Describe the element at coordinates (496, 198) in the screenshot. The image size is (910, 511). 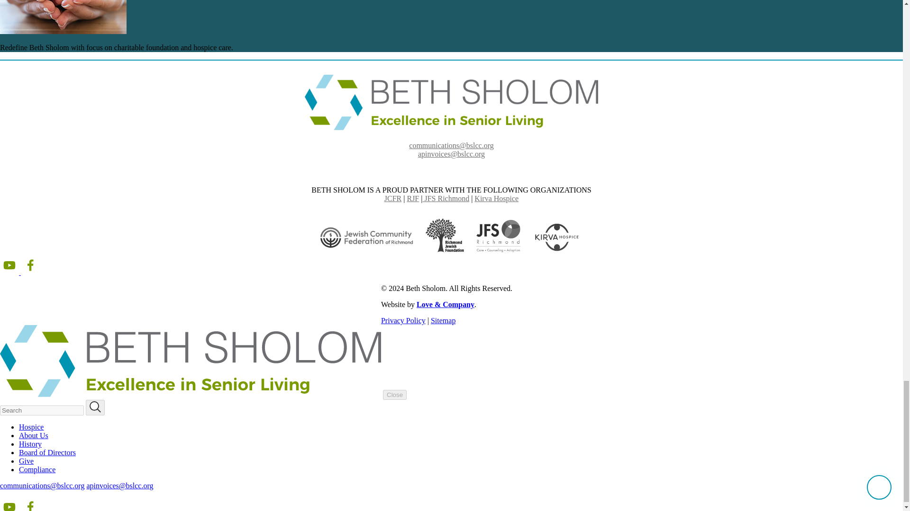
I see `Kirva Hospice` at that location.